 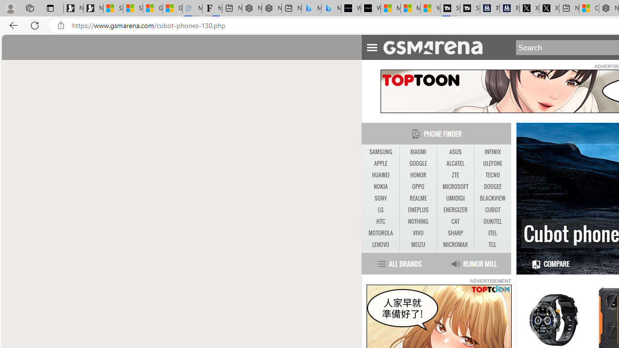 What do you see at coordinates (456, 210) in the screenshot?
I see `ENERGIZER` at bounding box center [456, 210].